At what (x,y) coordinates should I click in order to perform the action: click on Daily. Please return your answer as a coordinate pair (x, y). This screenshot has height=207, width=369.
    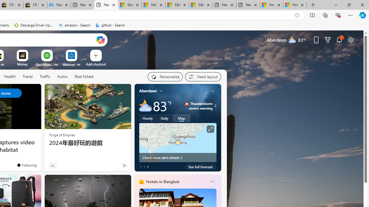
    Looking at the image, I should click on (165, 118).